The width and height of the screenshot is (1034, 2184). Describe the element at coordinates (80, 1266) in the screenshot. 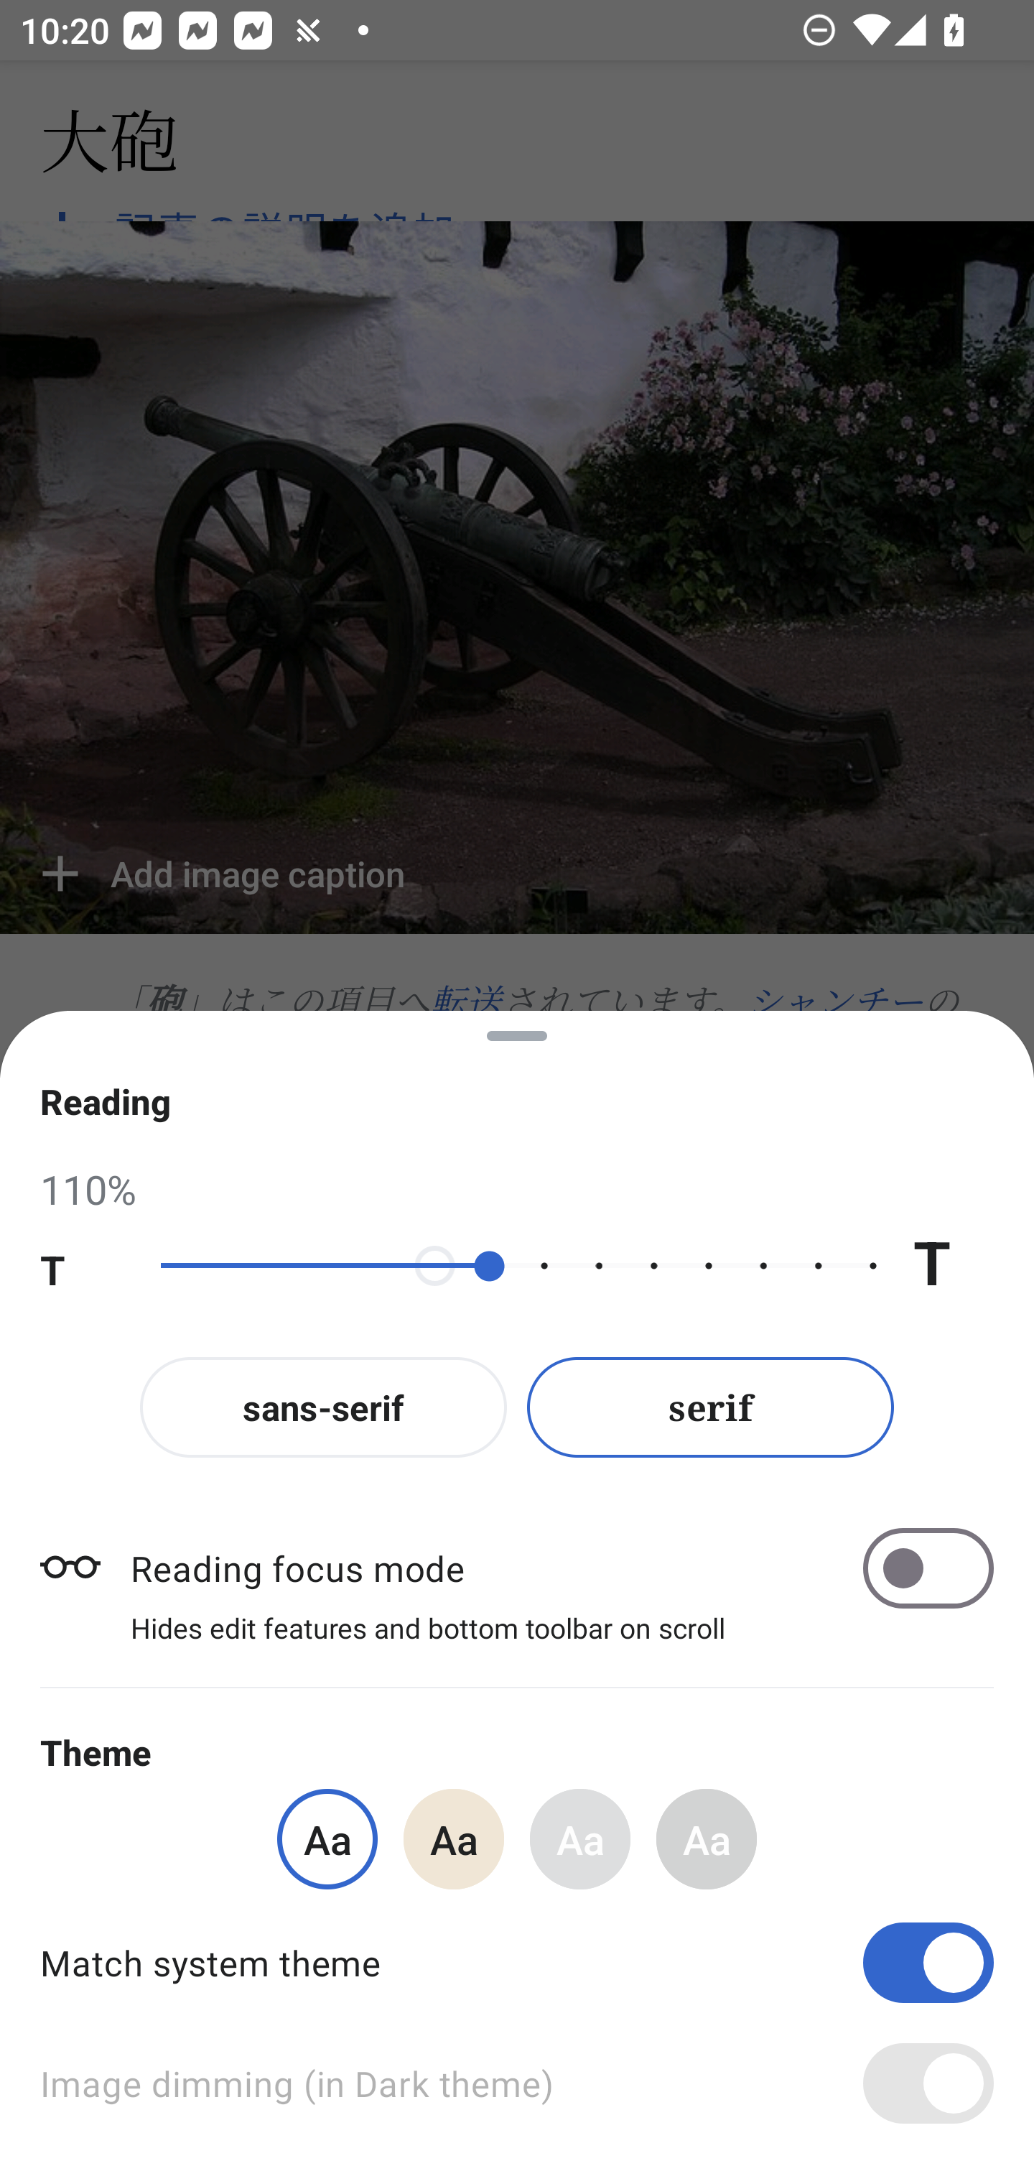

I see `T Decrease text size` at that location.